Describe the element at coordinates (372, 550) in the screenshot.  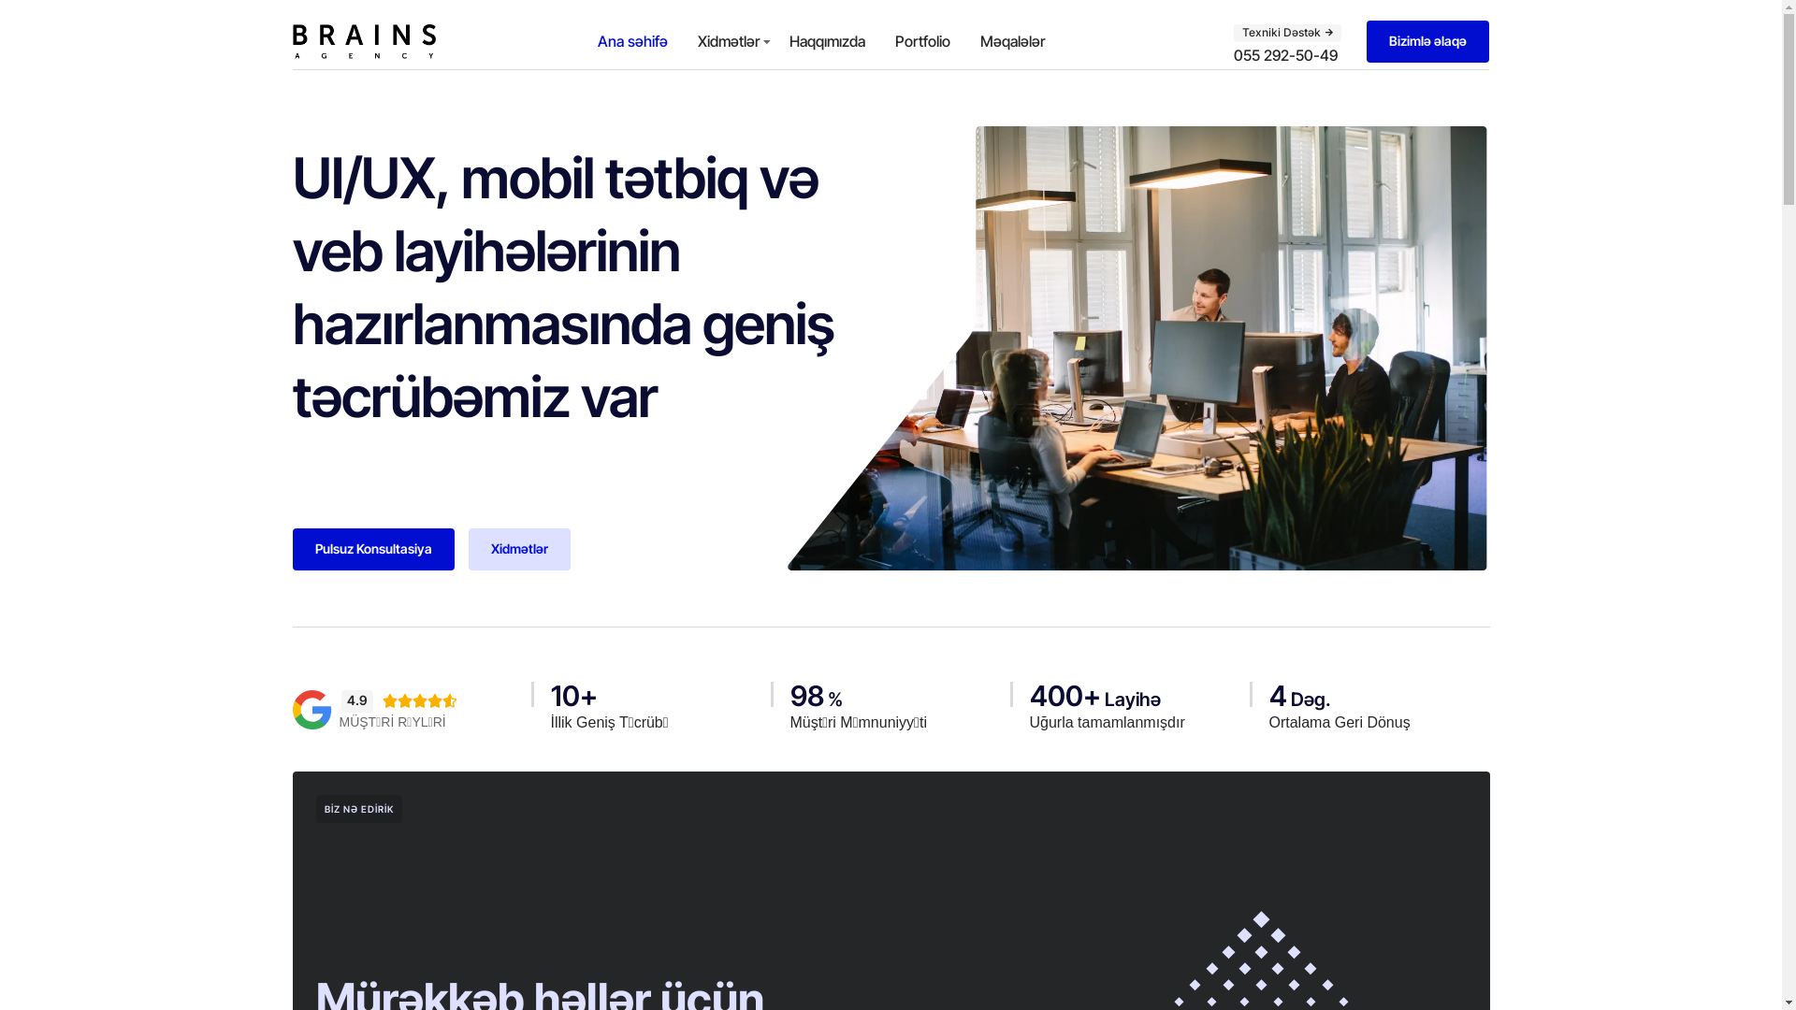
I see `Pulsuz Konsultasiya` at that location.